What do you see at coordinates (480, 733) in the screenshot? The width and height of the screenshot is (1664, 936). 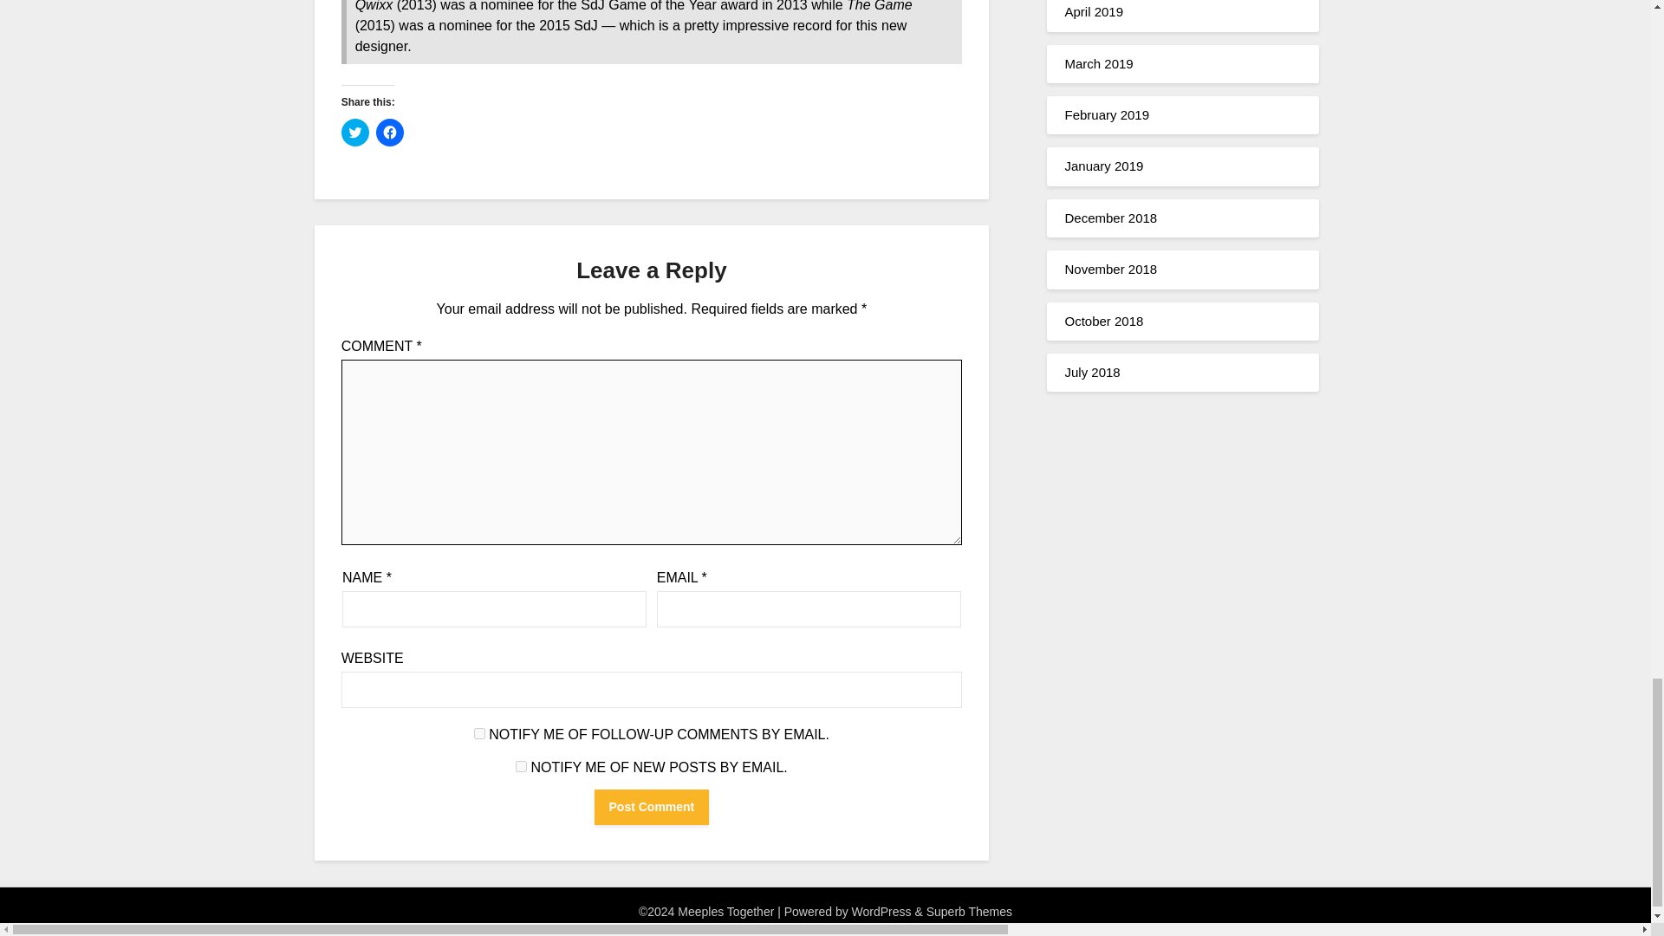 I see `subscribe` at bounding box center [480, 733].